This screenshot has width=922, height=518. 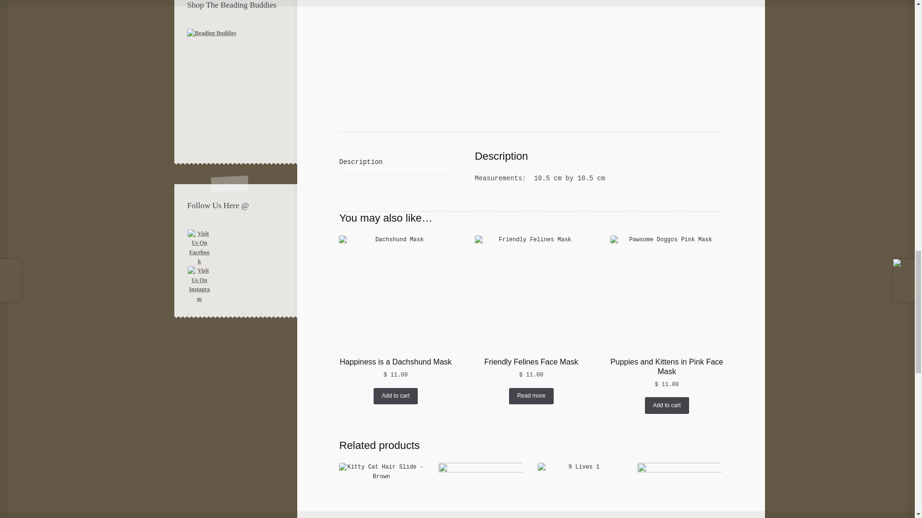 What do you see at coordinates (395, 162) in the screenshot?
I see `Description` at bounding box center [395, 162].